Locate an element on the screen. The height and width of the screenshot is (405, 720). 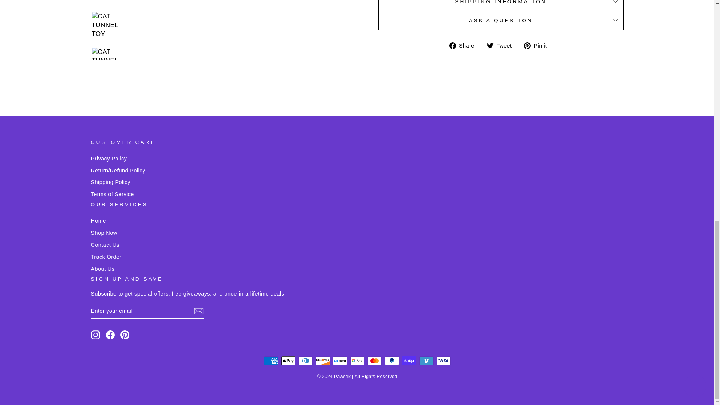
Tweet on Twitter is located at coordinates (502, 46).